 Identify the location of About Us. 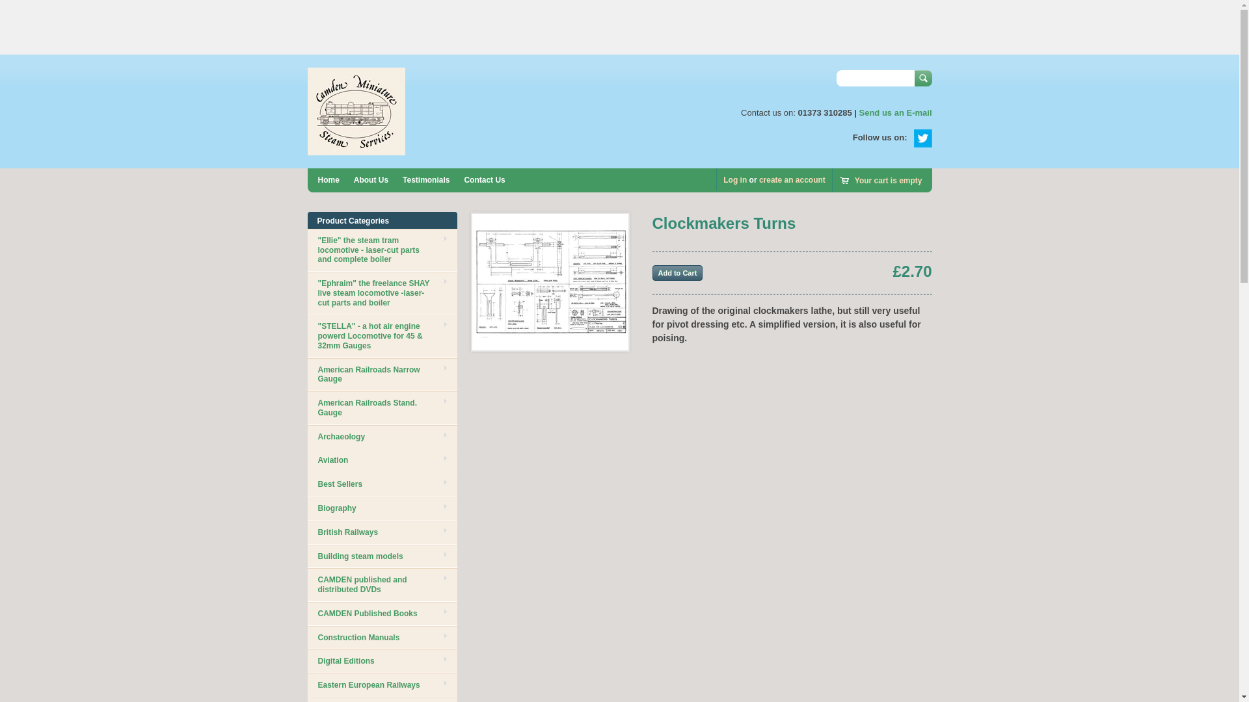
(371, 180).